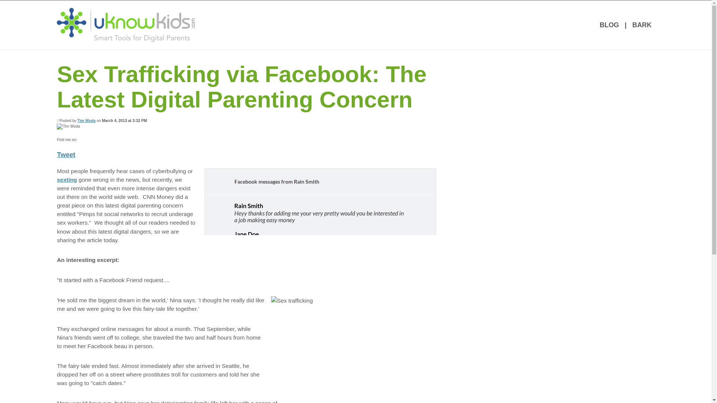 The height and width of the screenshot is (403, 717). Describe the element at coordinates (86, 121) in the screenshot. I see `Tim Woda` at that location.